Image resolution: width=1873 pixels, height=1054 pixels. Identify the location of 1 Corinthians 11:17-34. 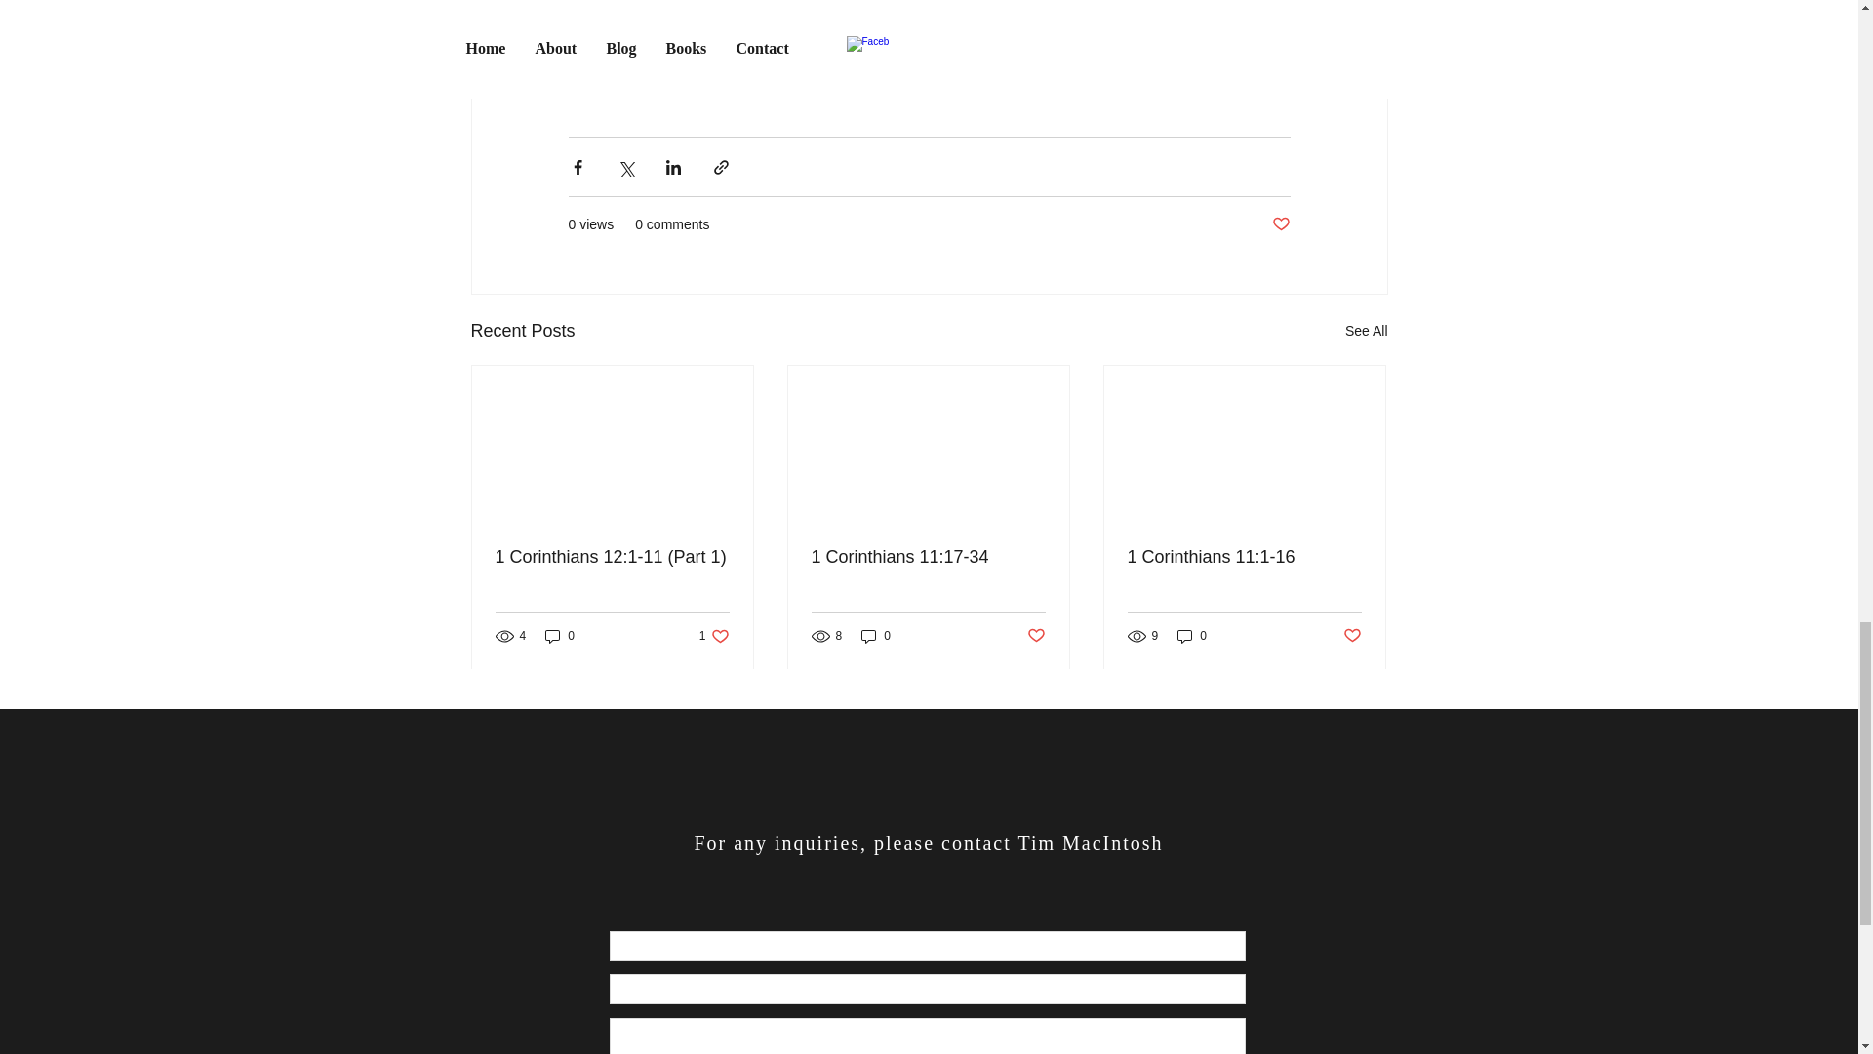
(714, 636).